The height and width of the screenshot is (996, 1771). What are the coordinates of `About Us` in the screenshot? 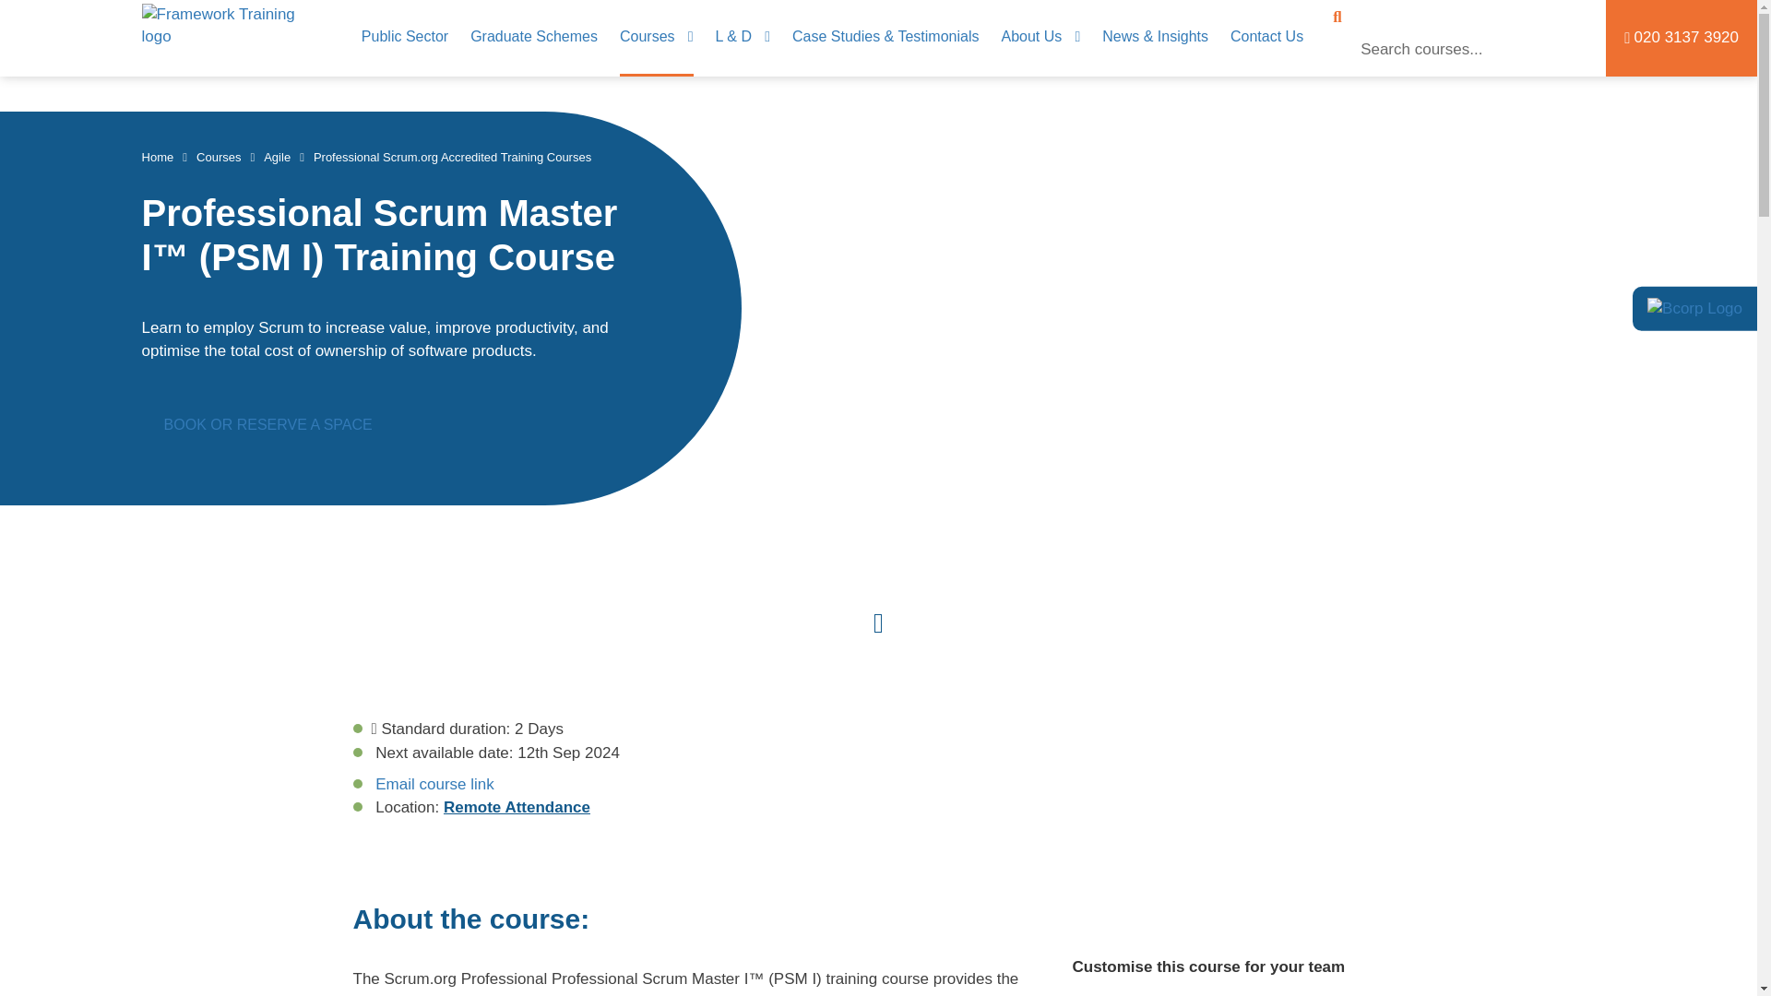 It's located at (1040, 37).